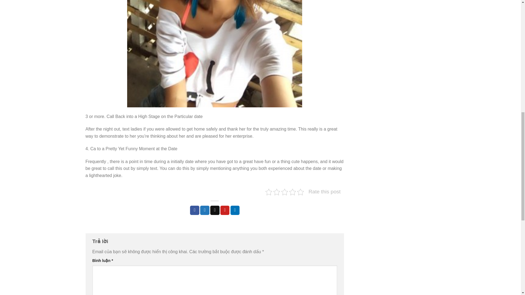  I want to click on Email to a Friend, so click(215, 210).